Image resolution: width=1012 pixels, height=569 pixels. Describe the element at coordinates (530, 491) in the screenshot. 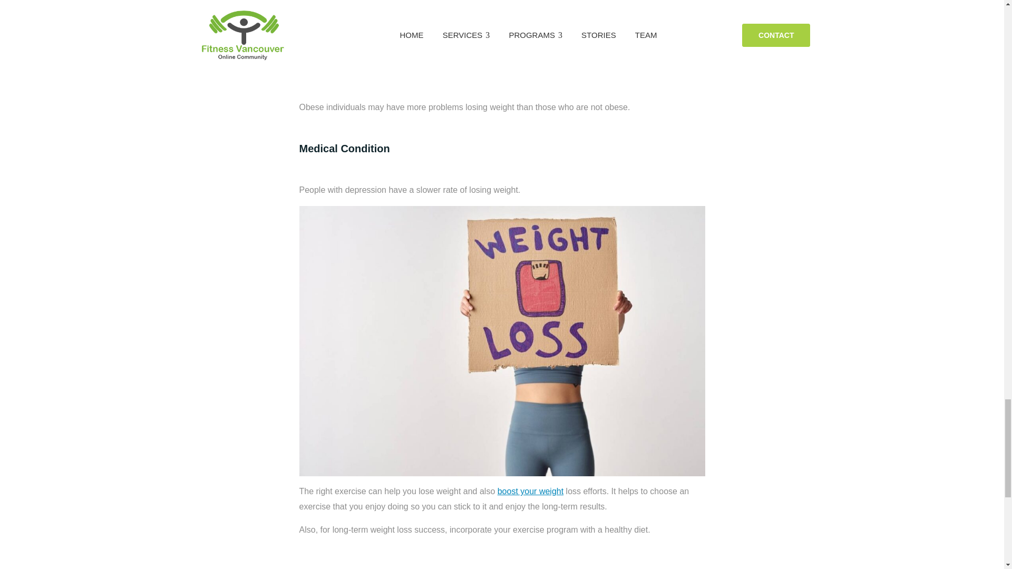

I see `boost your weight` at that location.